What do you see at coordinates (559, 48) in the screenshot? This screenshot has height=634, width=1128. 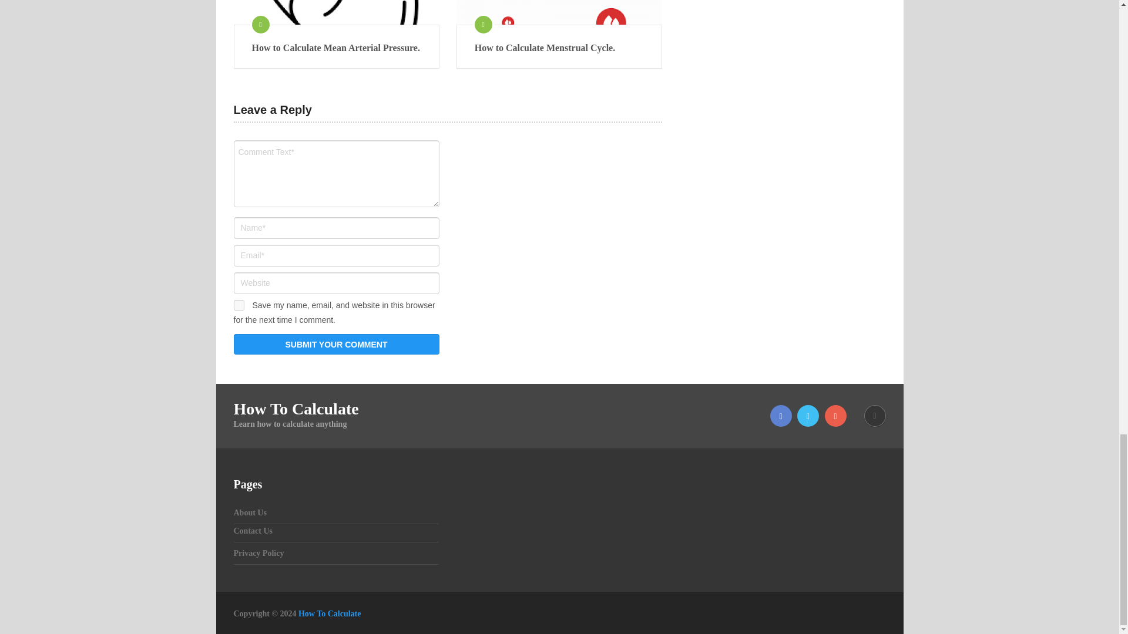 I see `How to Calculate Menstrual Cycle.` at bounding box center [559, 48].